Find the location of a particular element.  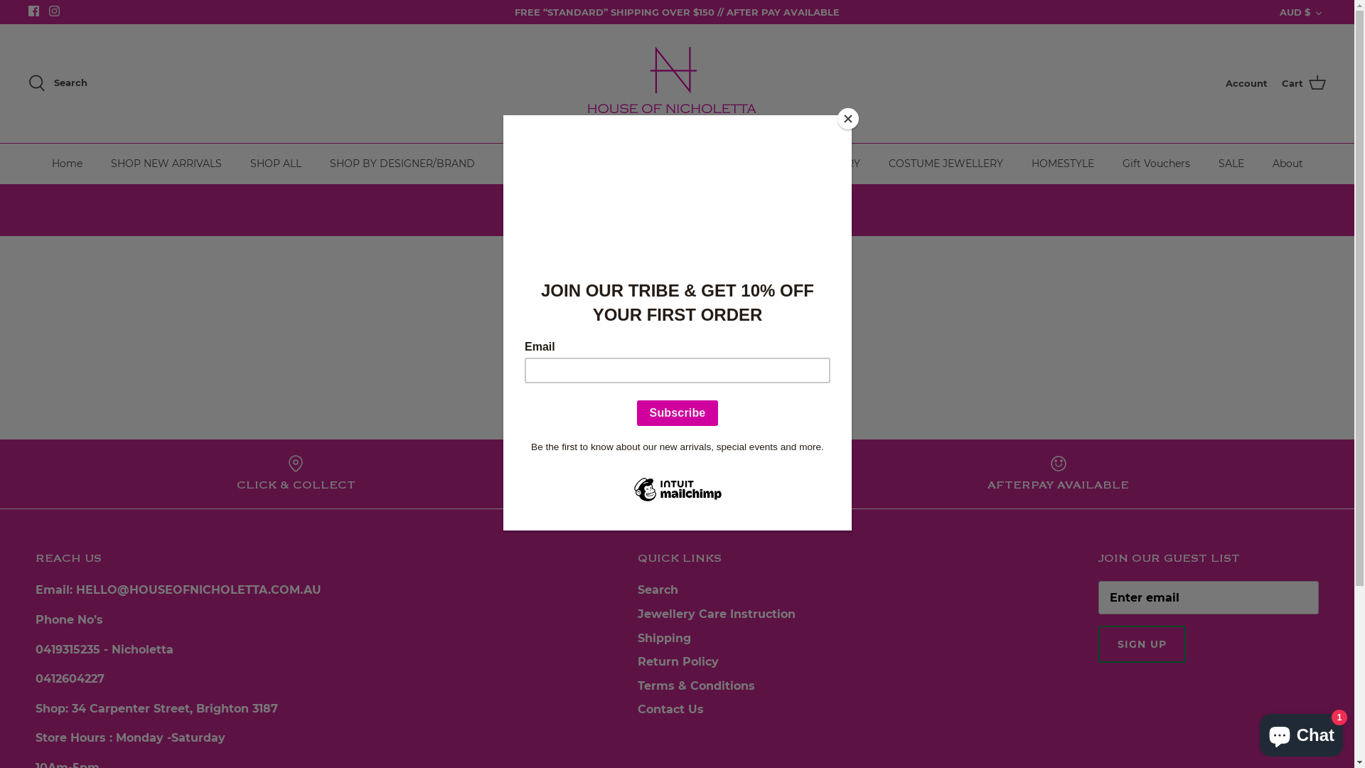

try a search is located at coordinates (812, 360).